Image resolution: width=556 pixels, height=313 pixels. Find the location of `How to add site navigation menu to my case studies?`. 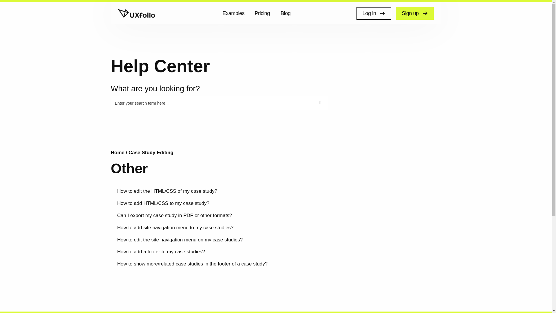

How to add site navigation menu to my case studies? is located at coordinates (175, 228).